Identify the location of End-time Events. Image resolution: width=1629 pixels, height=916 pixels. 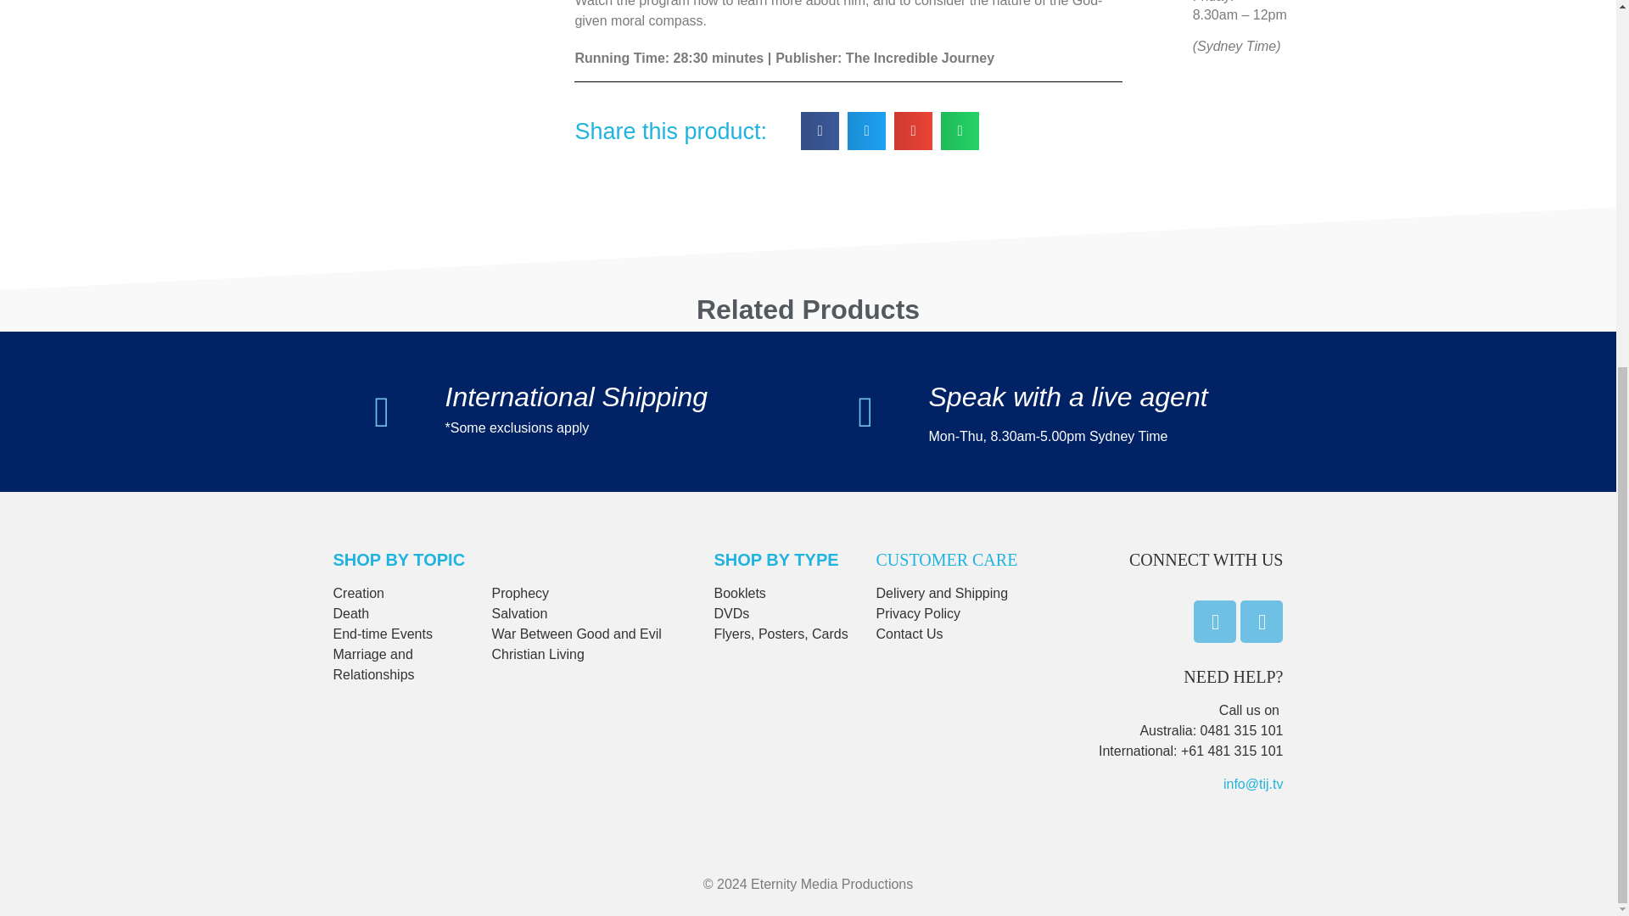
(382, 634).